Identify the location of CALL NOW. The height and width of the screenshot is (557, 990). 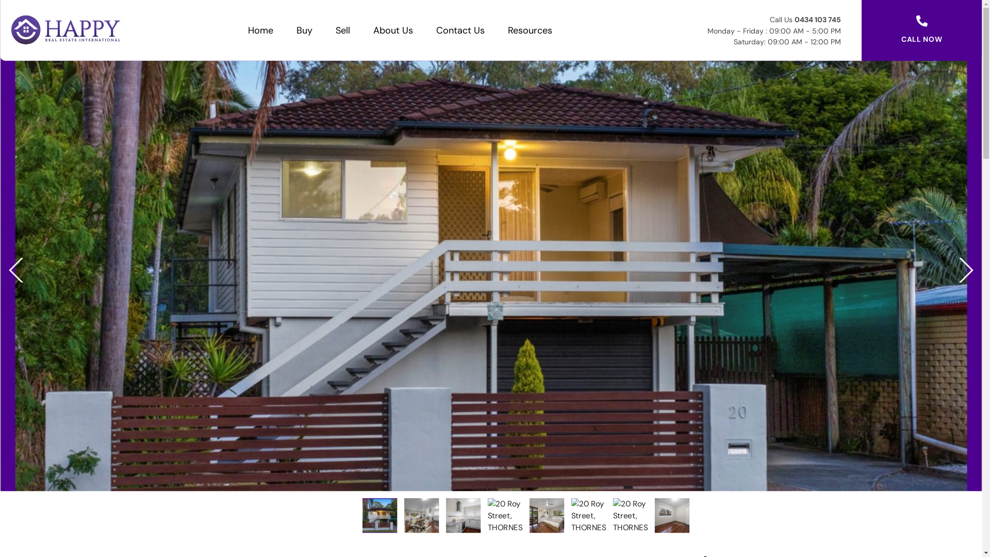
(922, 39).